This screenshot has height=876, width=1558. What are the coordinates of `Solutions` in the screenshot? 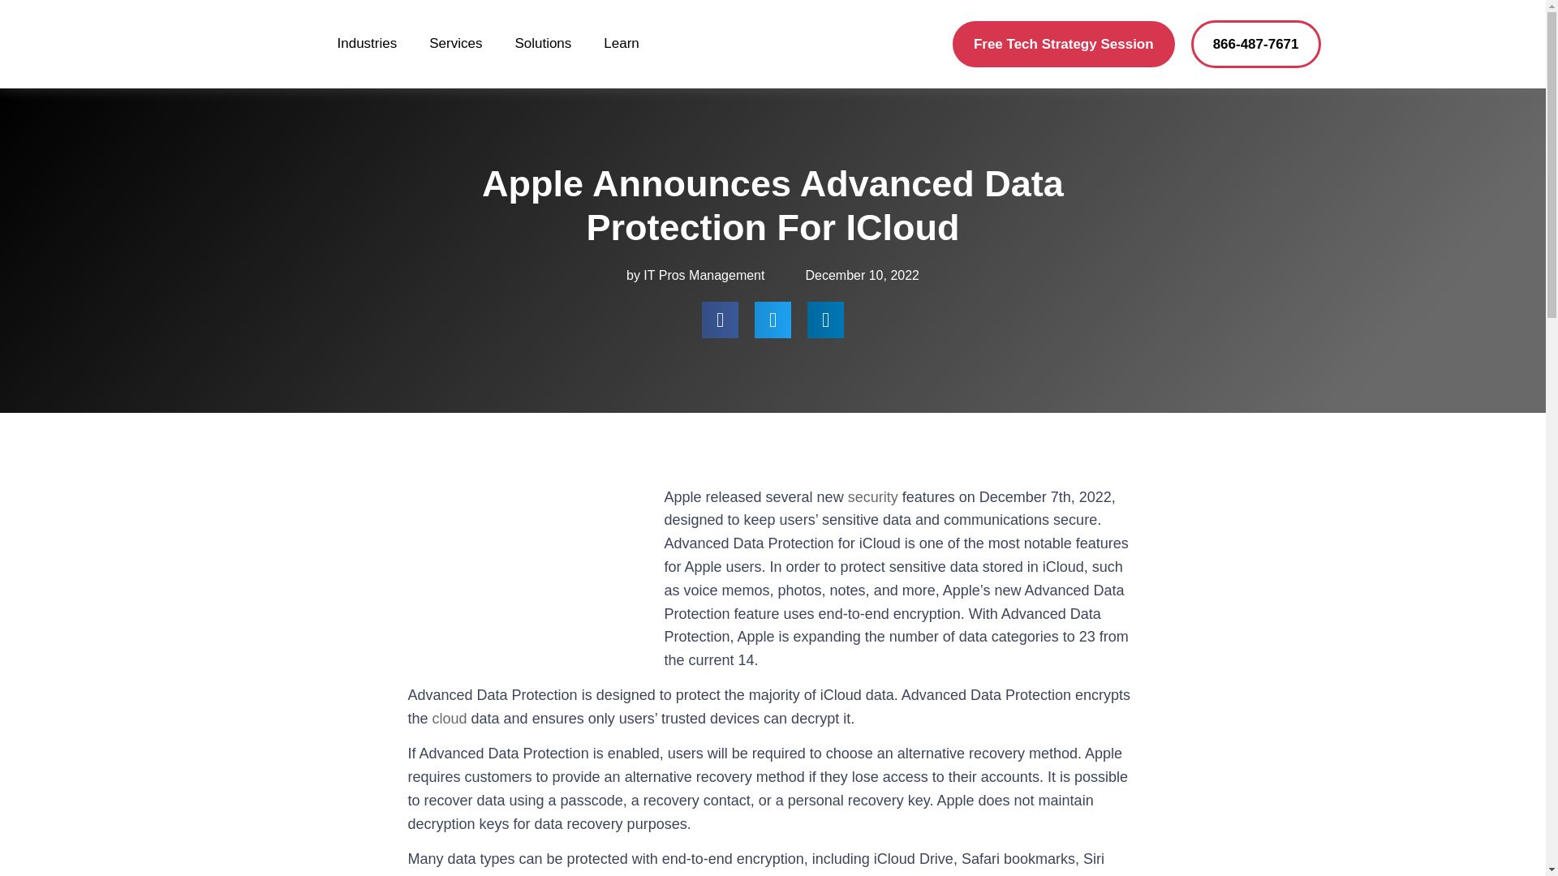 It's located at (542, 44).